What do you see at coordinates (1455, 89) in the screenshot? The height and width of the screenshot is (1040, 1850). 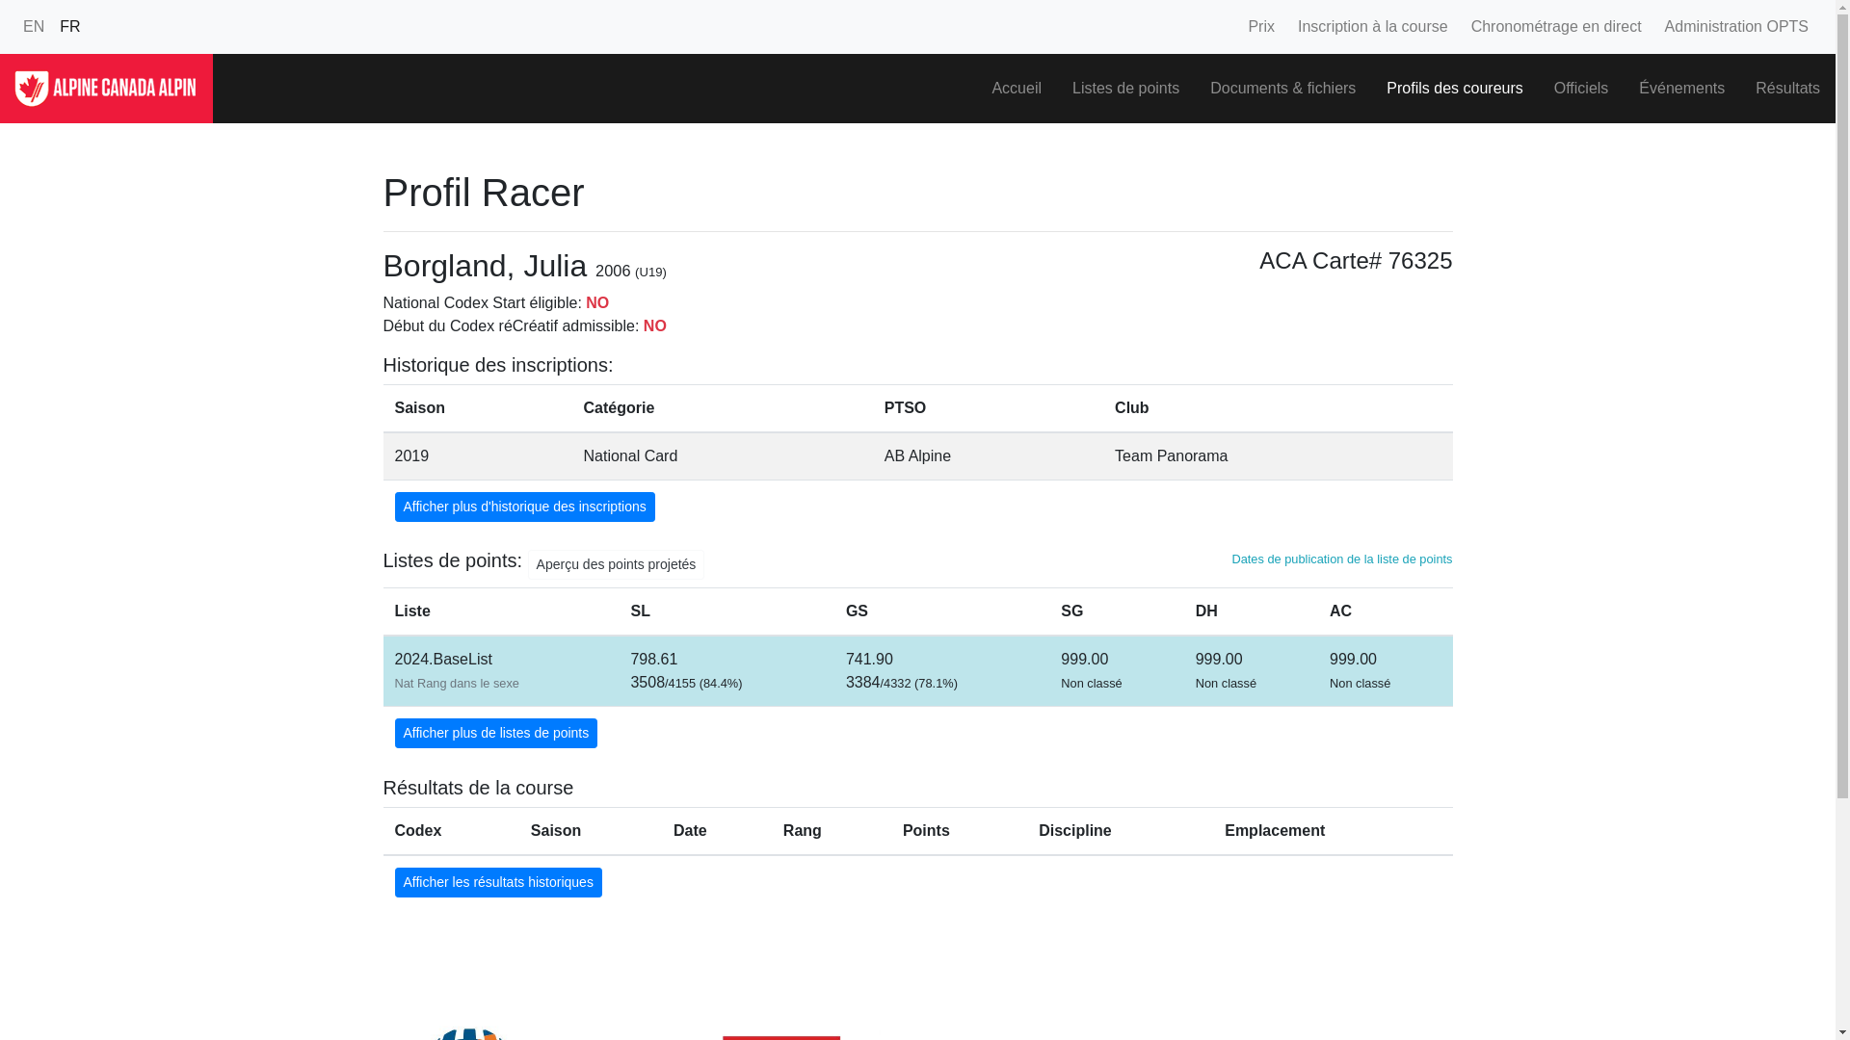 I see `Profils des coureurs` at bounding box center [1455, 89].